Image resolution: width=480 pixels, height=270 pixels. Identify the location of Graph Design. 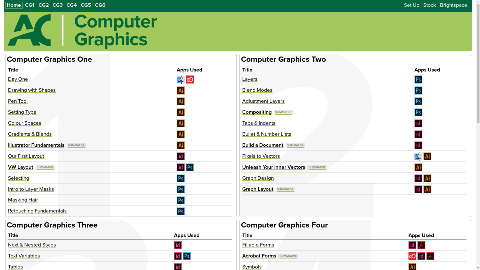
(258, 178).